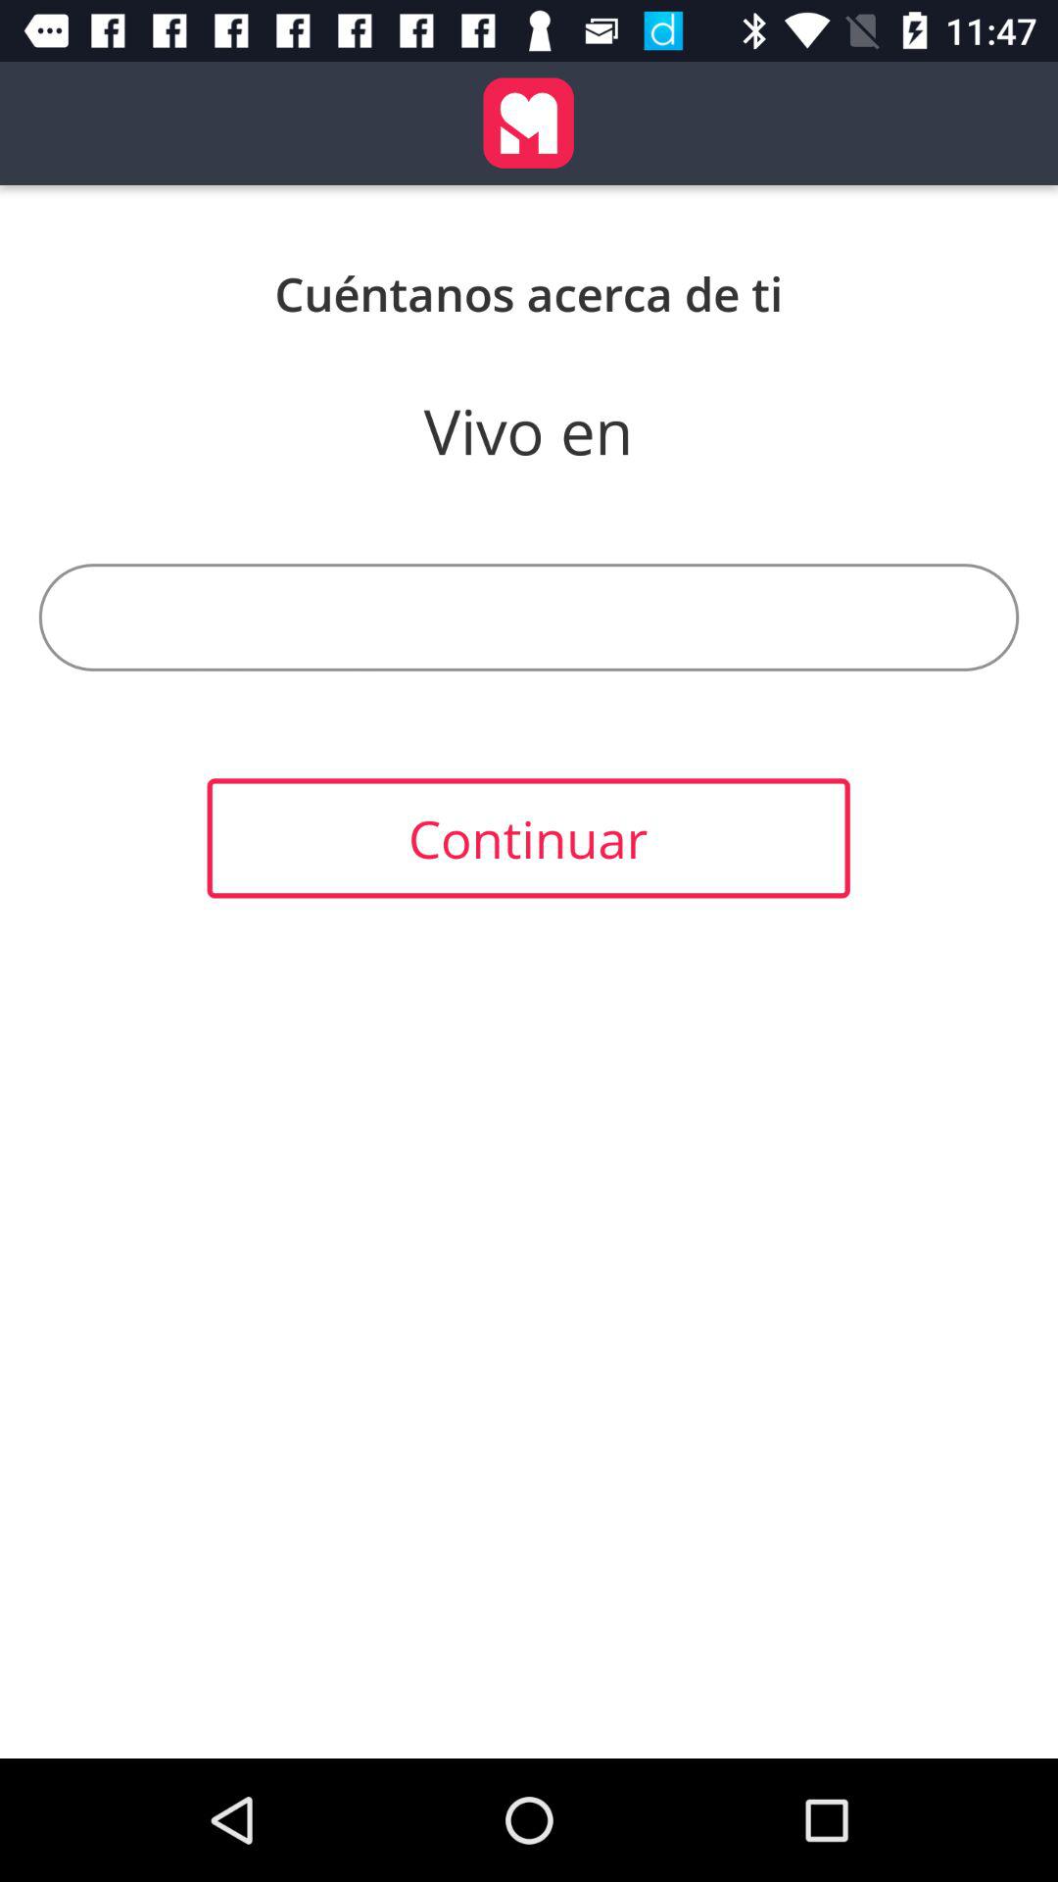 The image size is (1058, 1882). I want to click on open item above continuar item, so click(529, 618).